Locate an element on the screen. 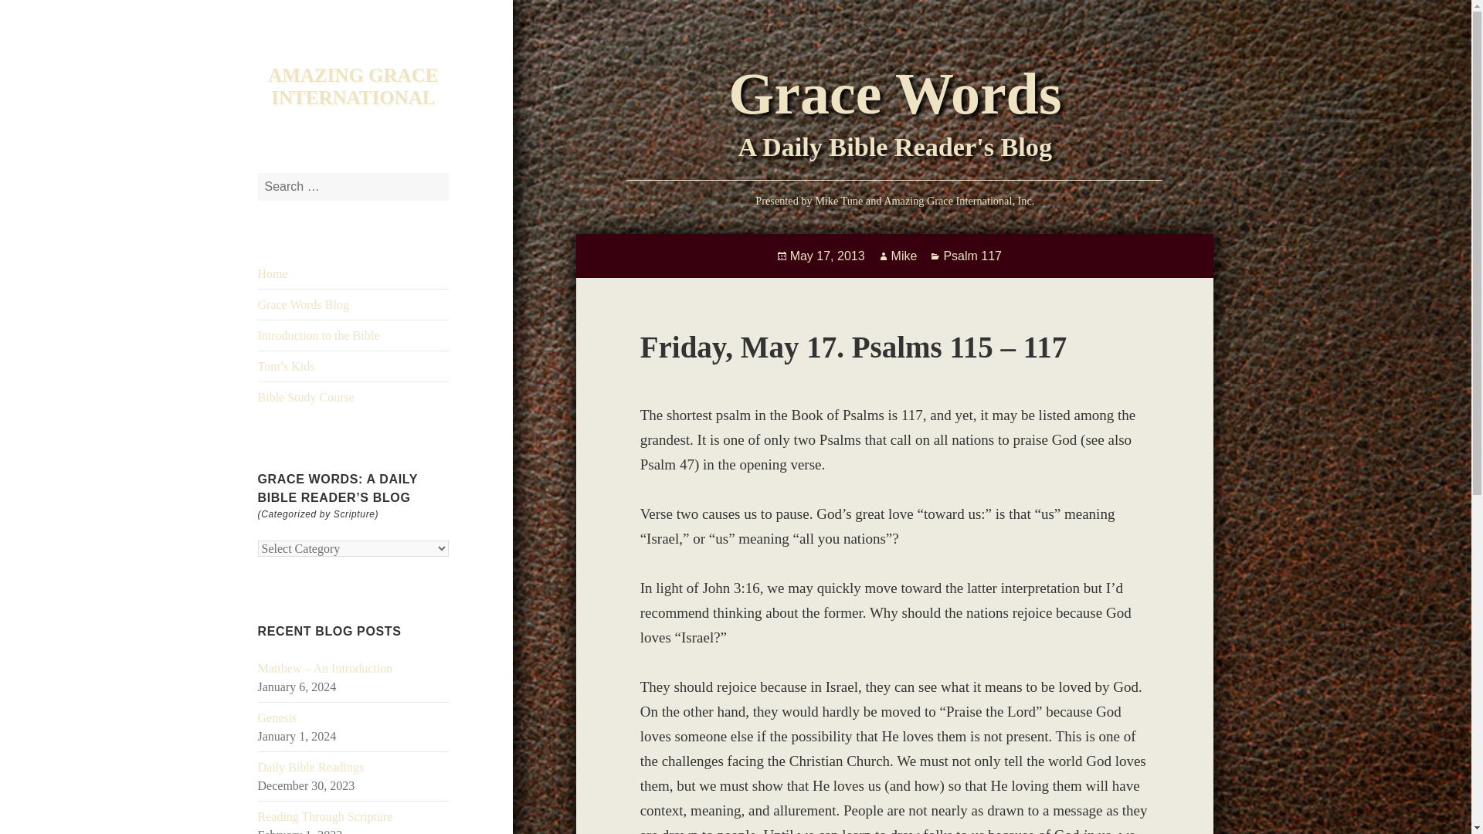 The width and height of the screenshot is (1483, 834). Mike is located at coordinates (904, 256).